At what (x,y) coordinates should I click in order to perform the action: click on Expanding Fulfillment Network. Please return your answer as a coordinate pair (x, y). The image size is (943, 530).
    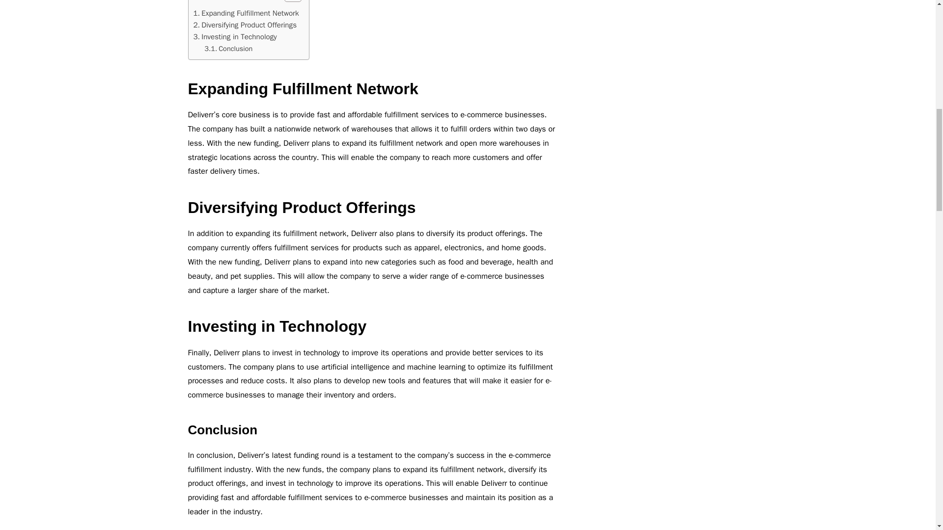
    Looking at the image, I should click on (246, 13).